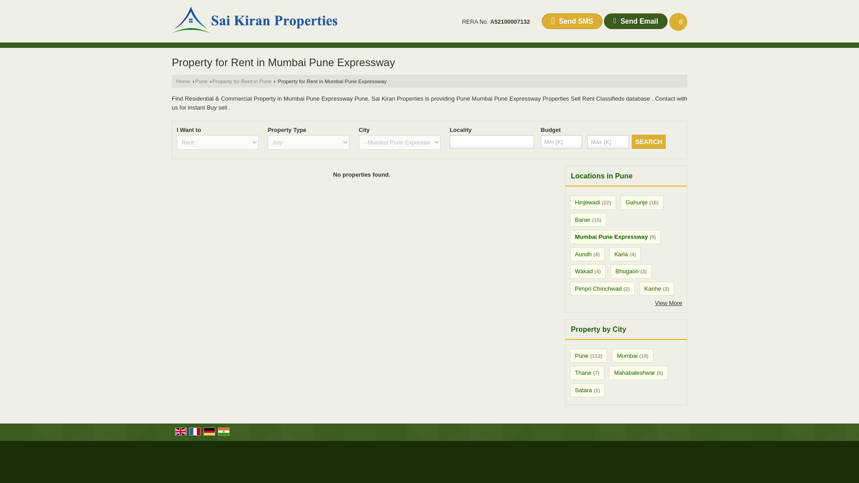 The height and width of the screenshot is (483, 859). Describe the element at coordinates (255, 21) in the screenshot. I see `Sai Kiran Properties` at that location.